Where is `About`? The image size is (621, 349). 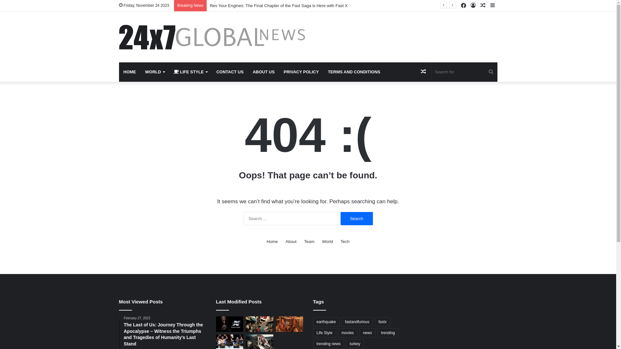
About is located at coordinates (291, 242).